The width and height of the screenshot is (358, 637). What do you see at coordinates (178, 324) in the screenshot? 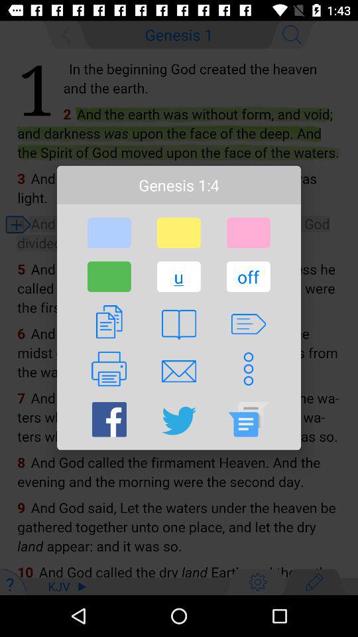
I see `click the button below the u item` at bounding box center [178, 324].